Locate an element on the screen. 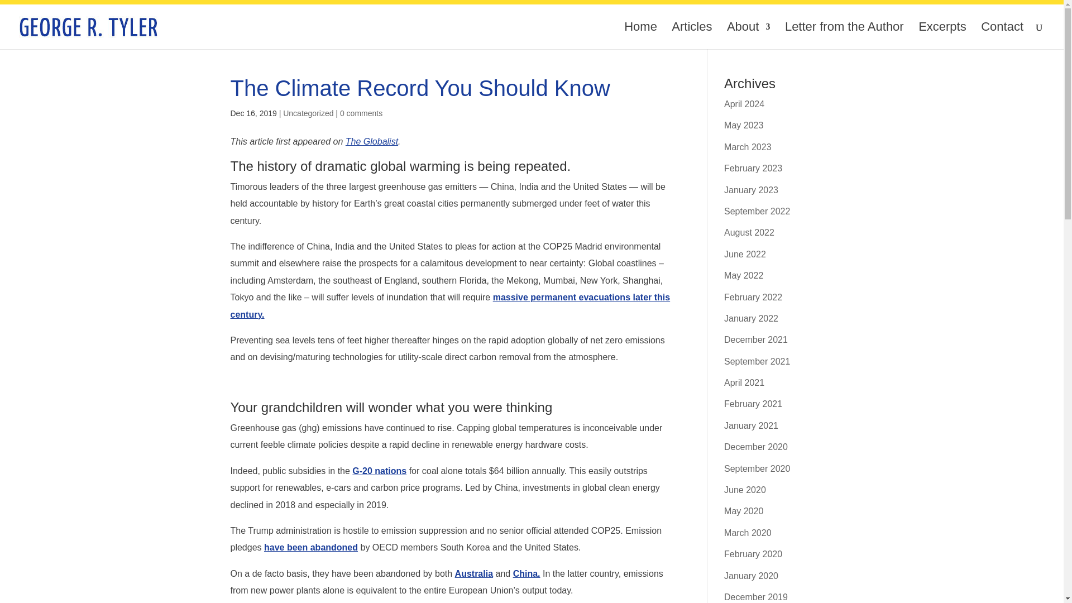 The height and width of the screenshot is (603, 1072). Letter from the Author is located at coordinates (844, 36).